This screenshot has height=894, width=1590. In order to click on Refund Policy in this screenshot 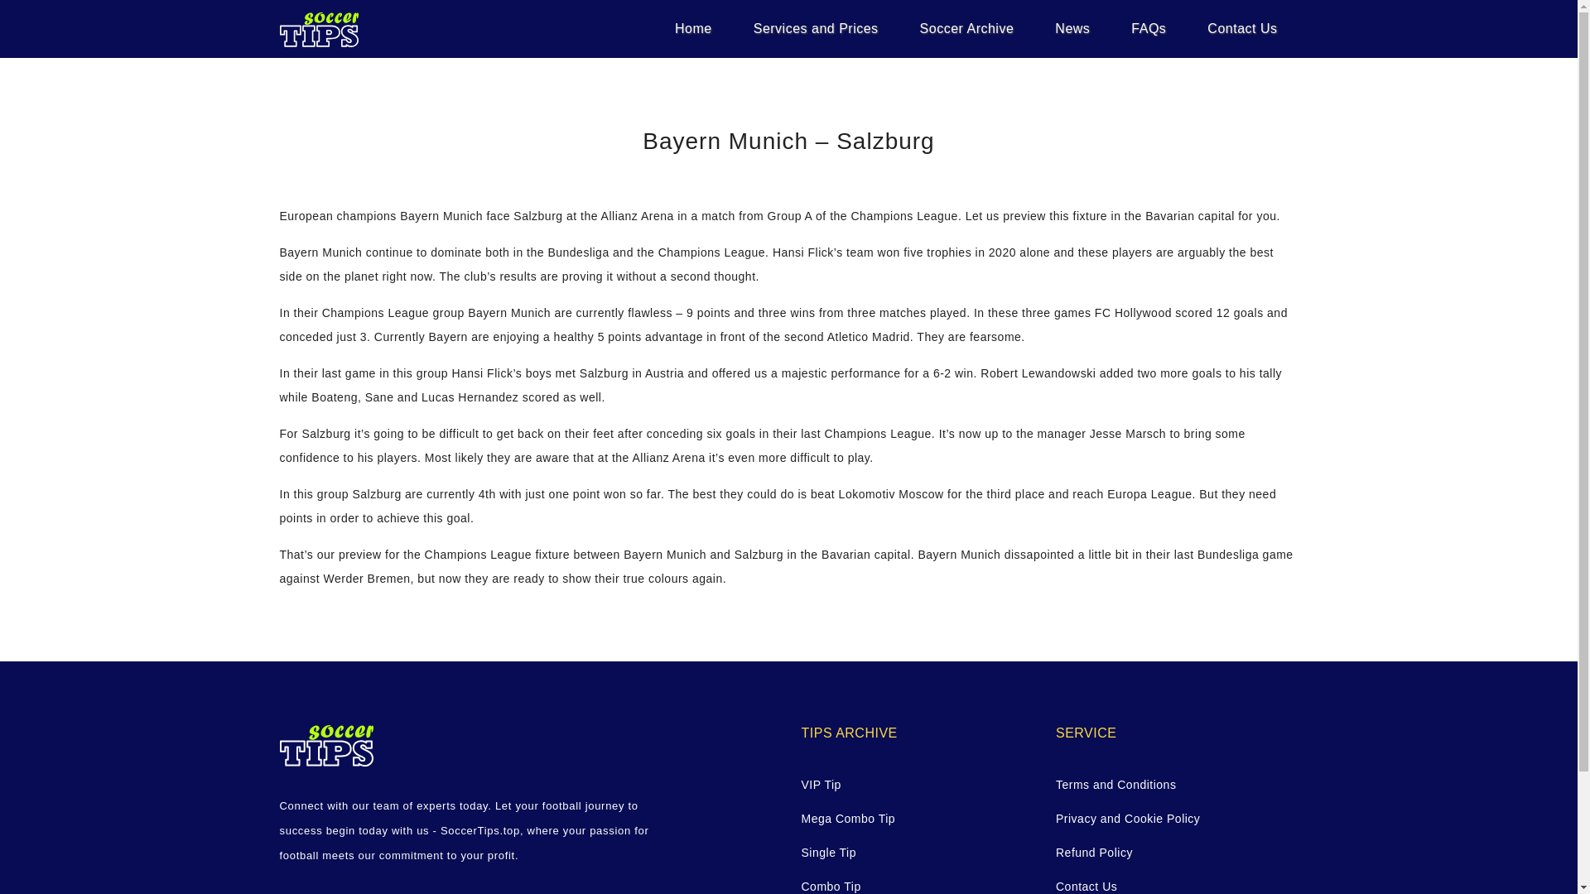, I will do `click(1171, 853)`.